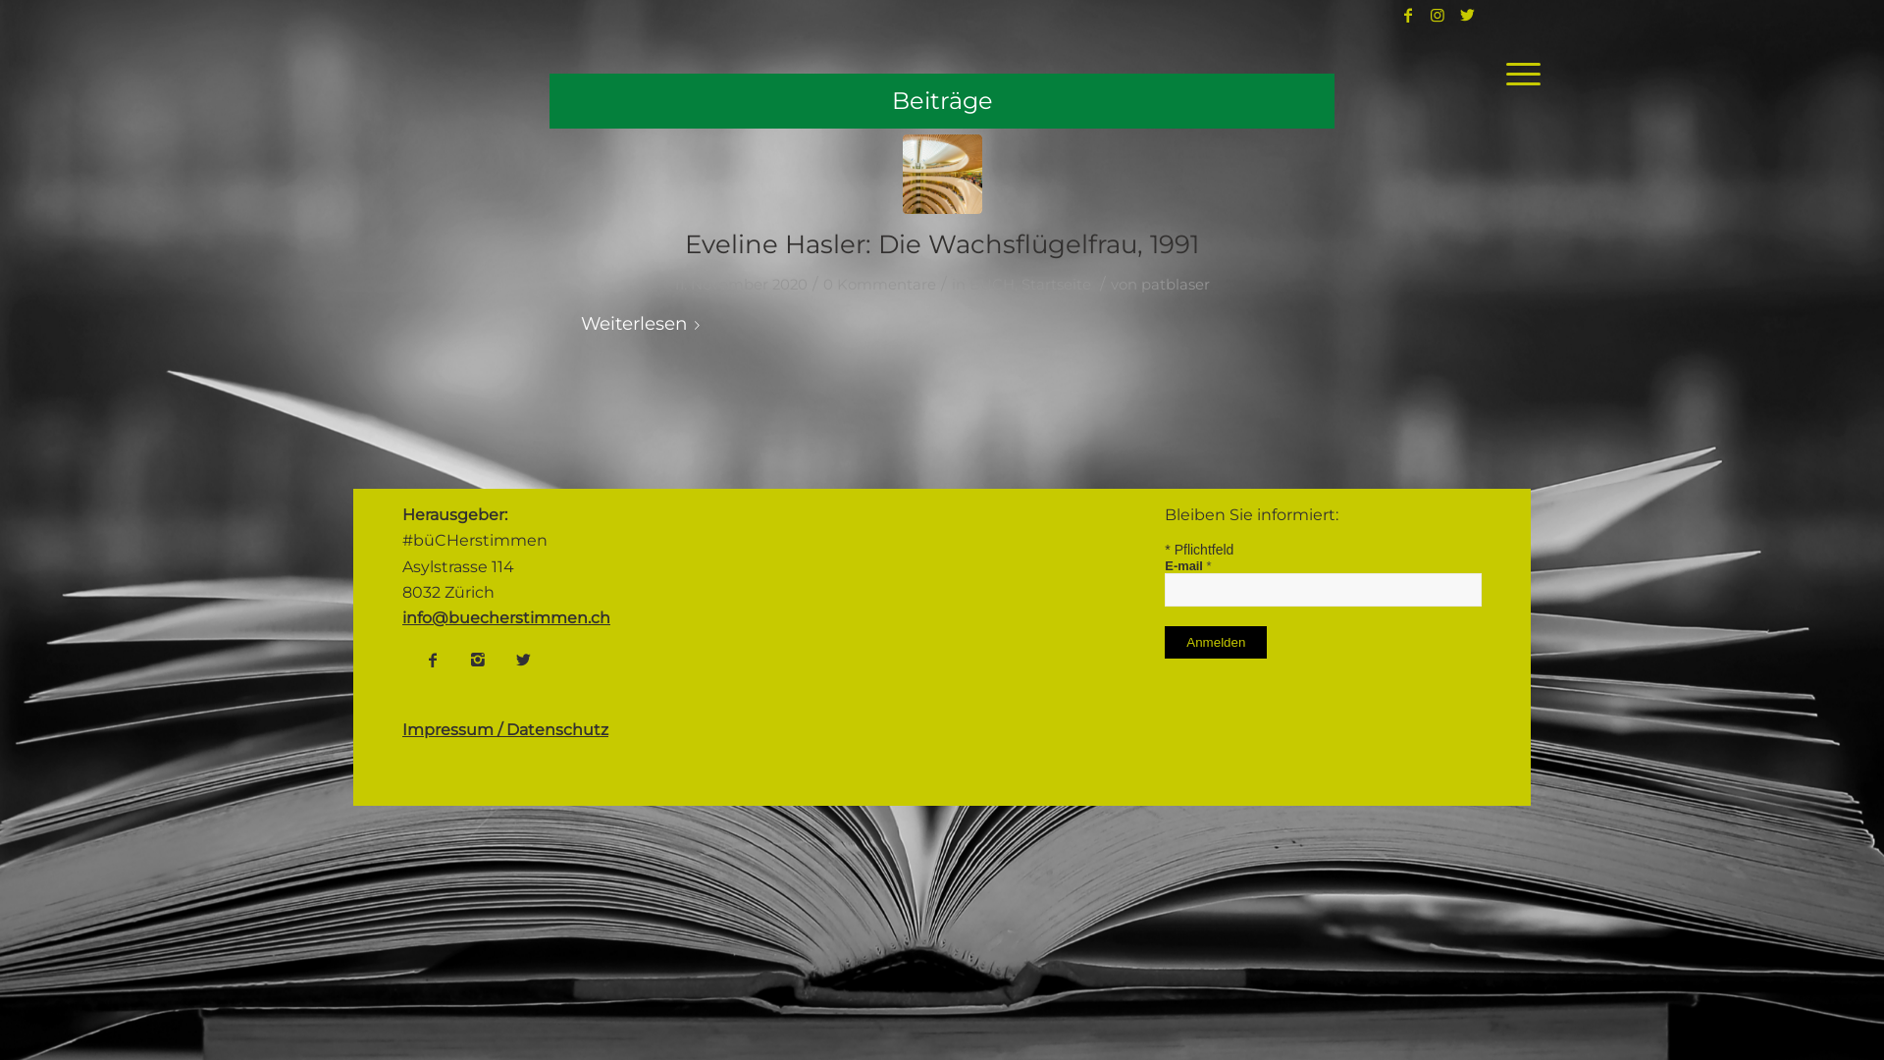 The height and width of the screenshot is (1060, 1884). What do you see at coordinates (879, 285) in the screenshot?
I see `0 Kommentare` at bounding box center [879, 285].